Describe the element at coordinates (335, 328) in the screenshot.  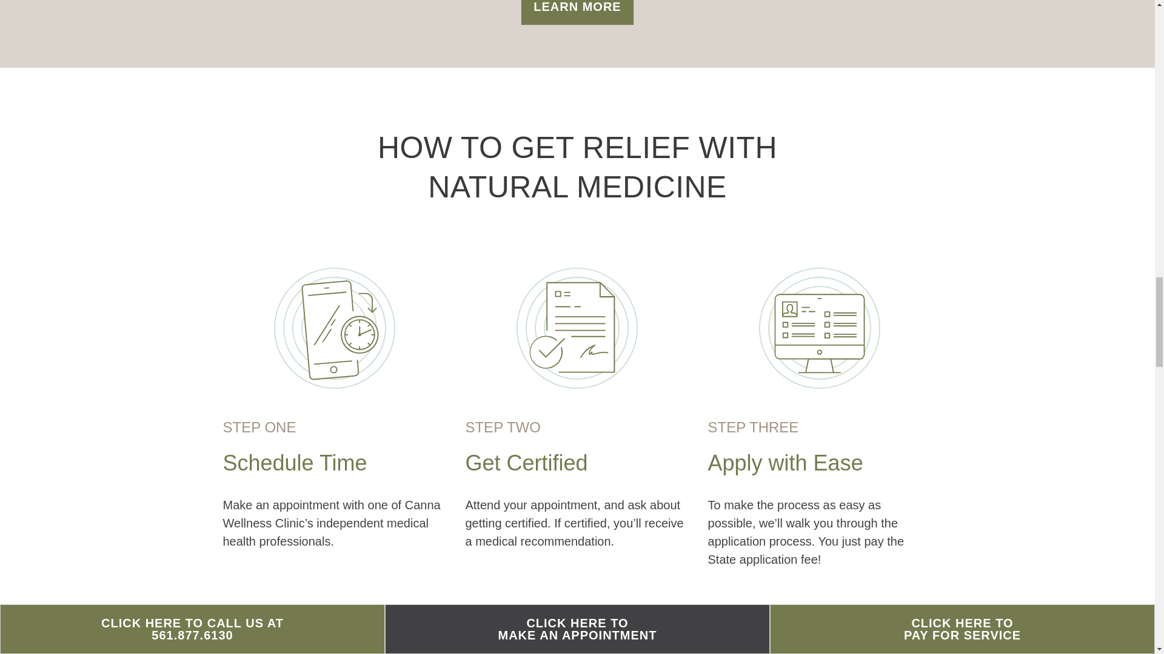
I see `Homepage Icon - Schedule Time` at that location.